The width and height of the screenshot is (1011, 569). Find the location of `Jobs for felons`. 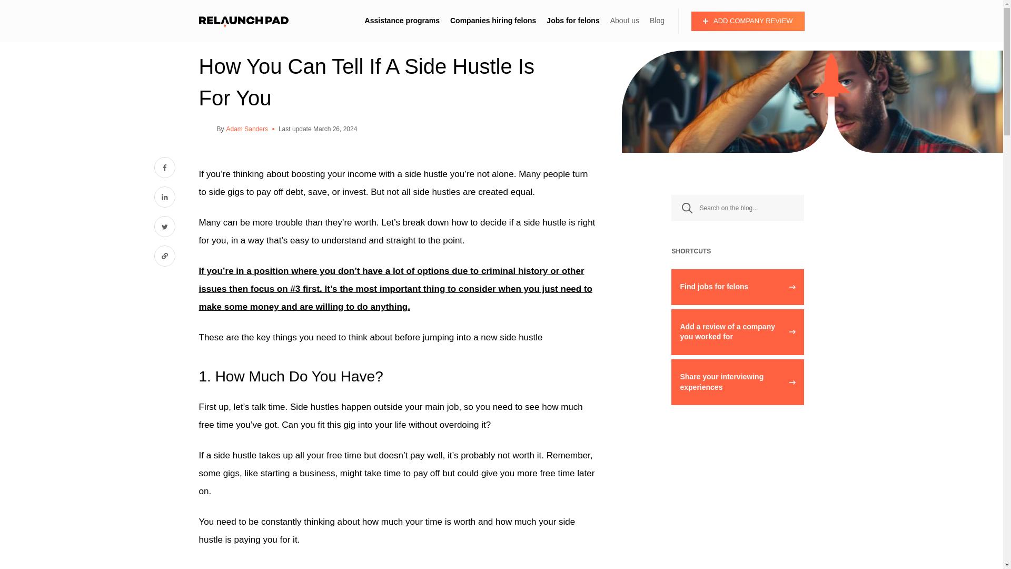

Jobs for felons is located at coordinates (573, 21).